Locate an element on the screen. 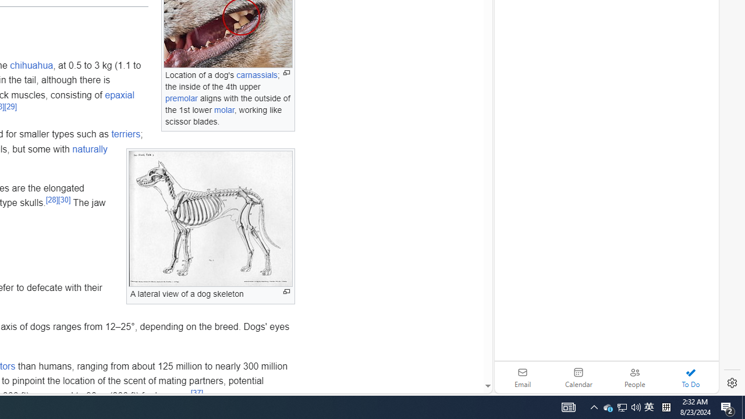  Class: mw-file-description is located at coordinates (210, 219).